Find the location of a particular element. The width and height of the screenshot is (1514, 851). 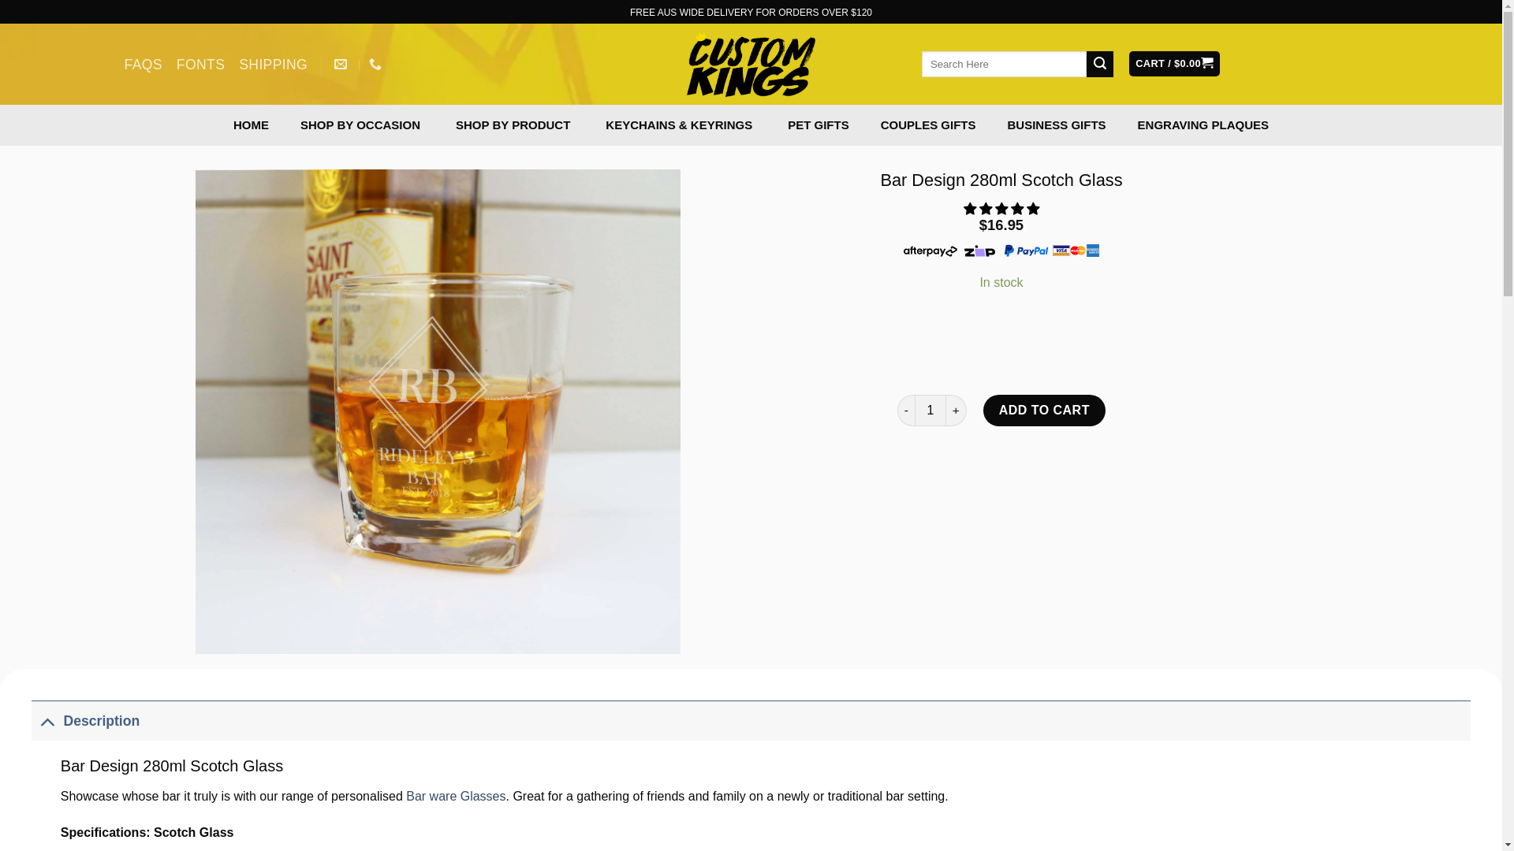

hello@customkings.com.au is located at coordinates (342, 65).